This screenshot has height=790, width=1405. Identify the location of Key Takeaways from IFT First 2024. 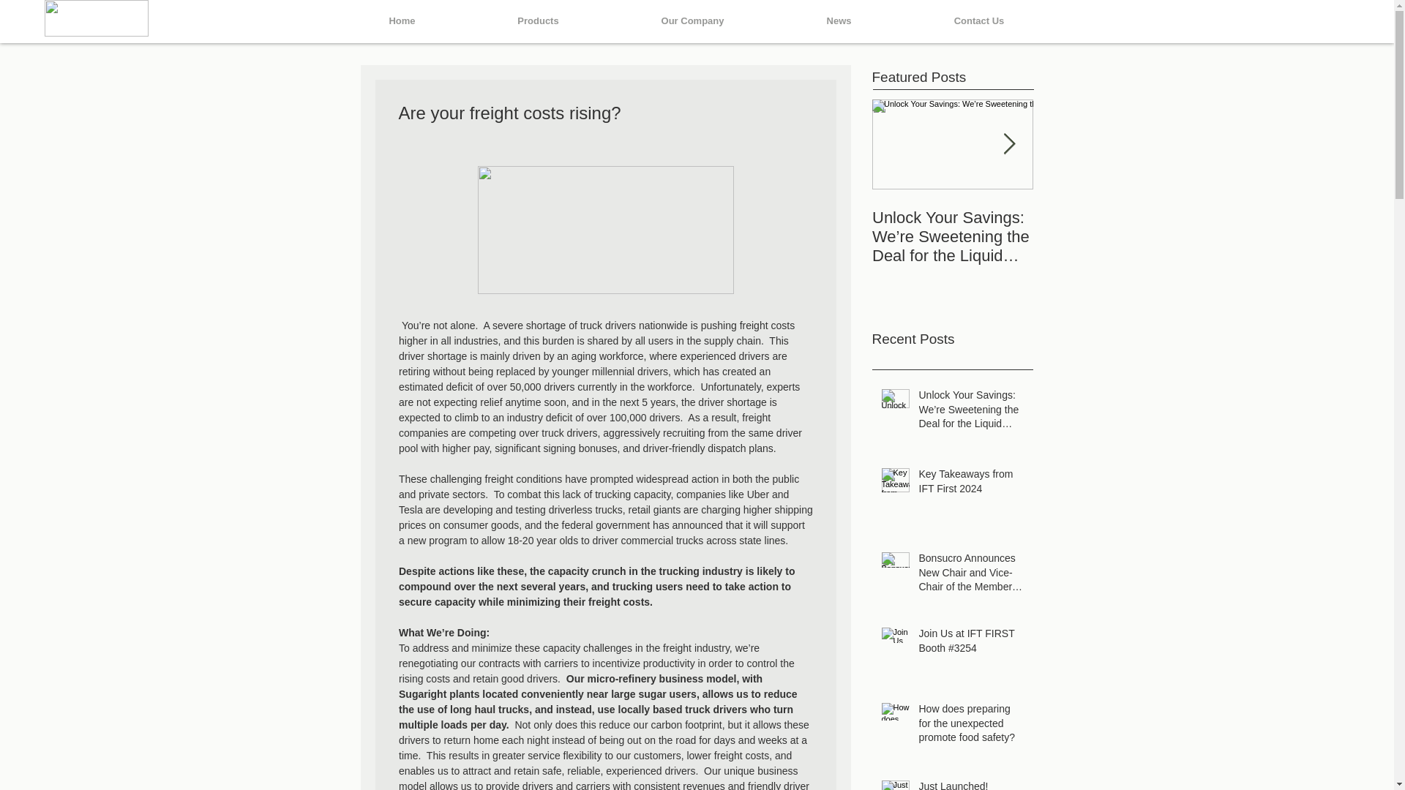
(971, 484).